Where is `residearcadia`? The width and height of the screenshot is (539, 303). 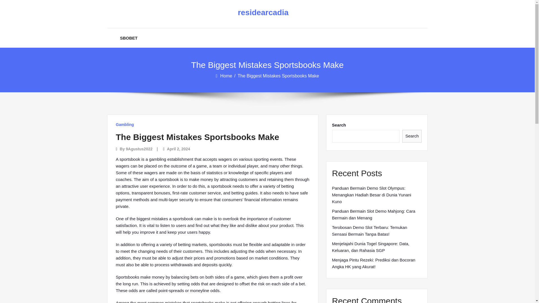 residearcadia is located at coordinates (263, 13).